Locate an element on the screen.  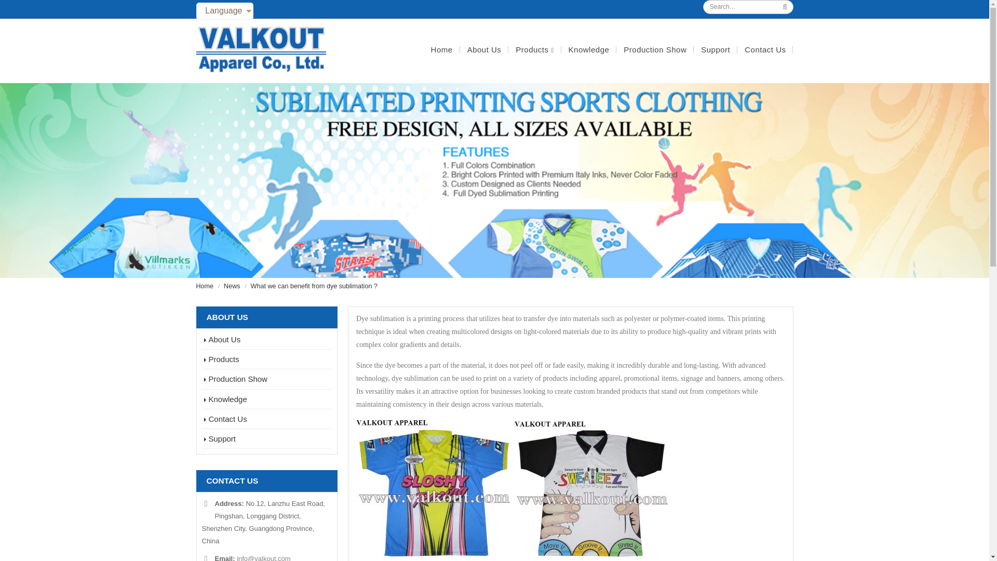
Home is located at coordinates (441, 50).